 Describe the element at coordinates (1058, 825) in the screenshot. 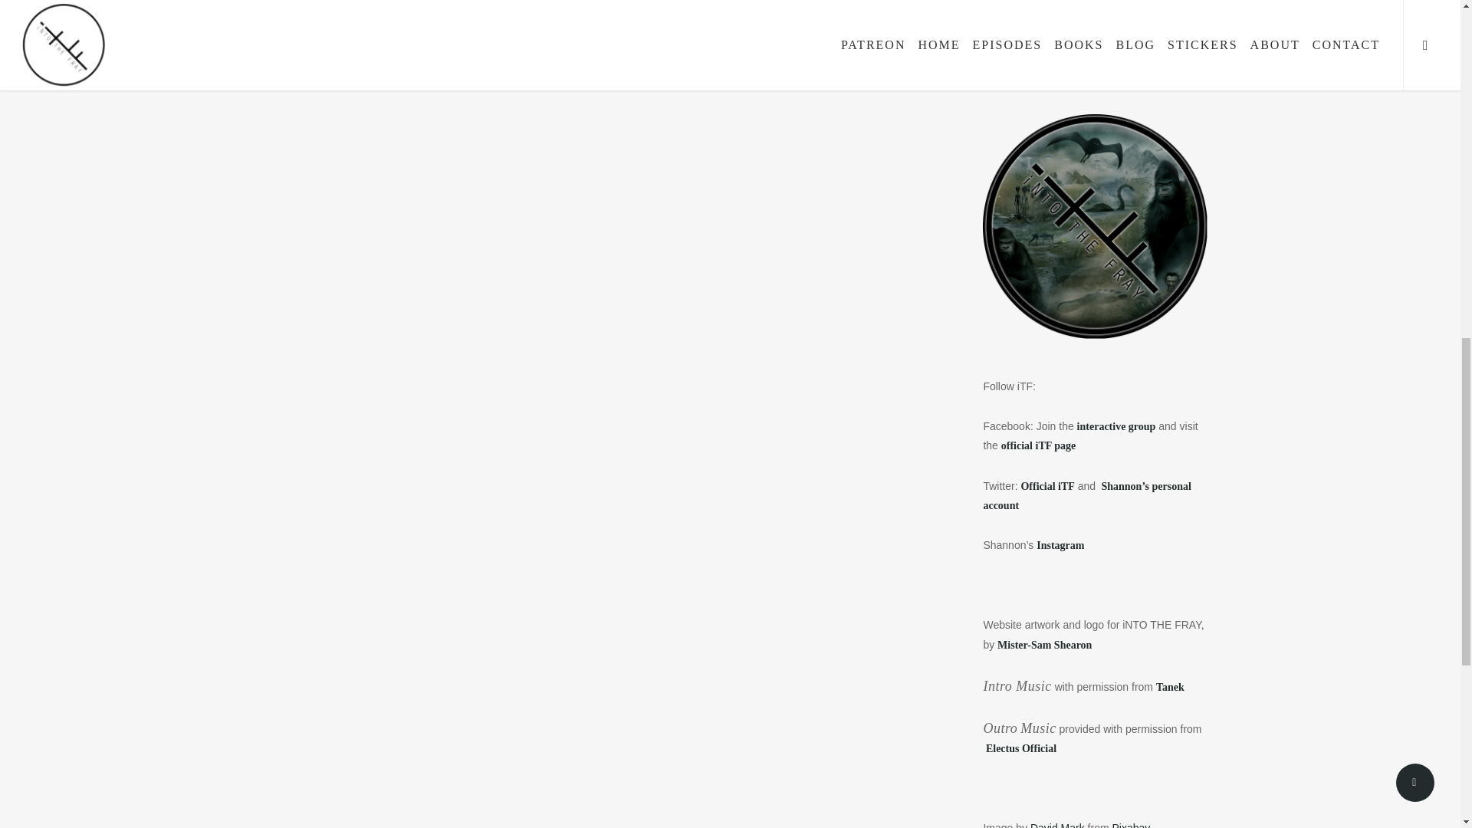

I see `David Mark` at that location.